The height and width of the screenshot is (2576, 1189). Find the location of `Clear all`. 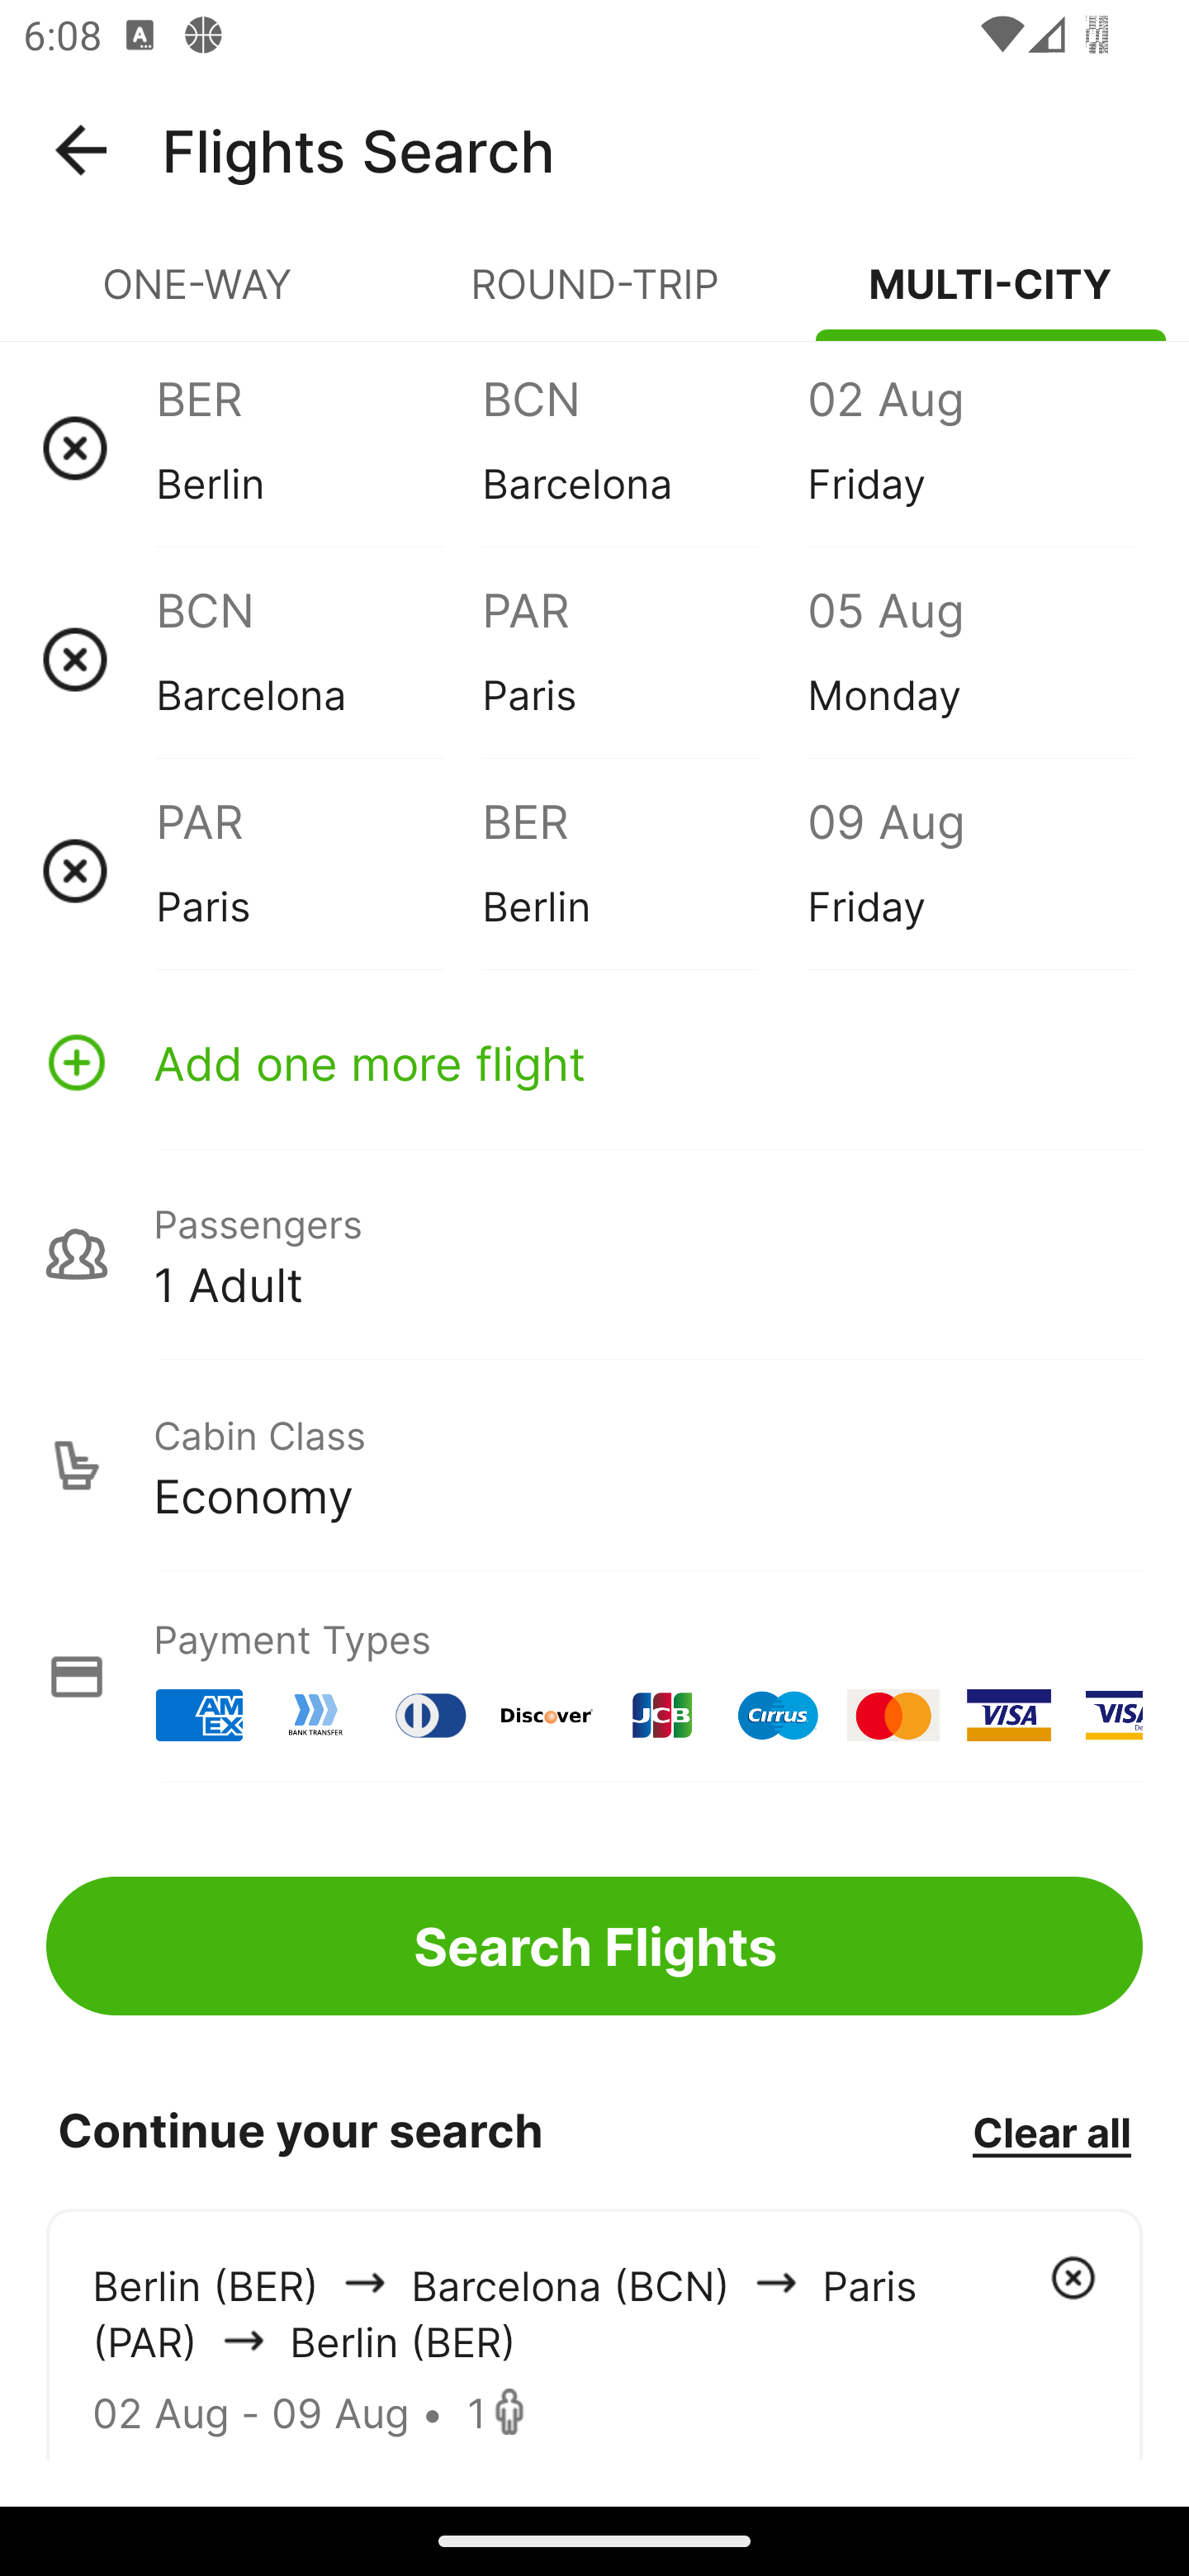

Clear all is located at coordinates (1051, 2131).